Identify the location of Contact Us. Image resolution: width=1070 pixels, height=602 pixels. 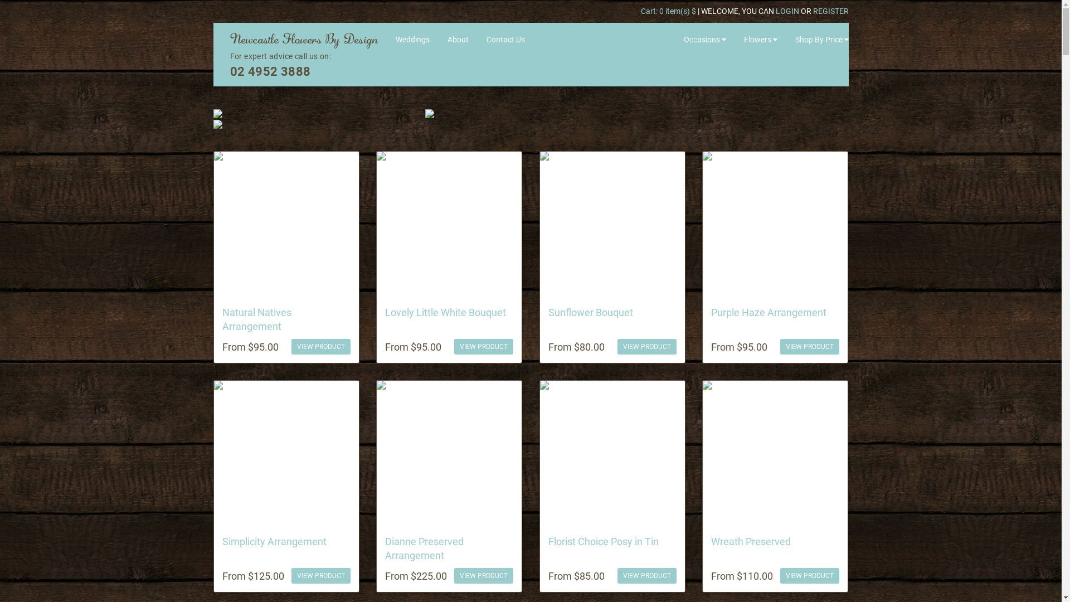
(506, 40).